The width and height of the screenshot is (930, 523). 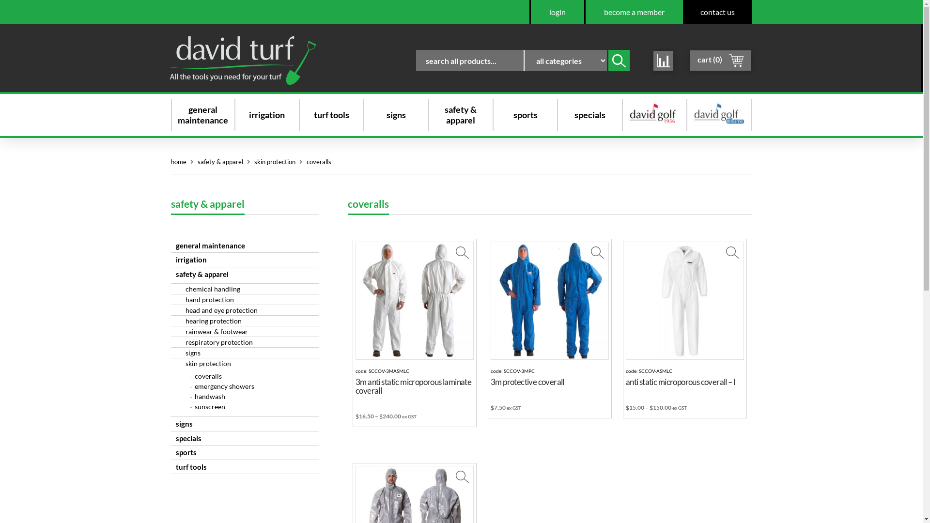 What do you see at coordinates (721, 61) in the screenshot?
I see `cart (0)` at bounding box center [721, 61].